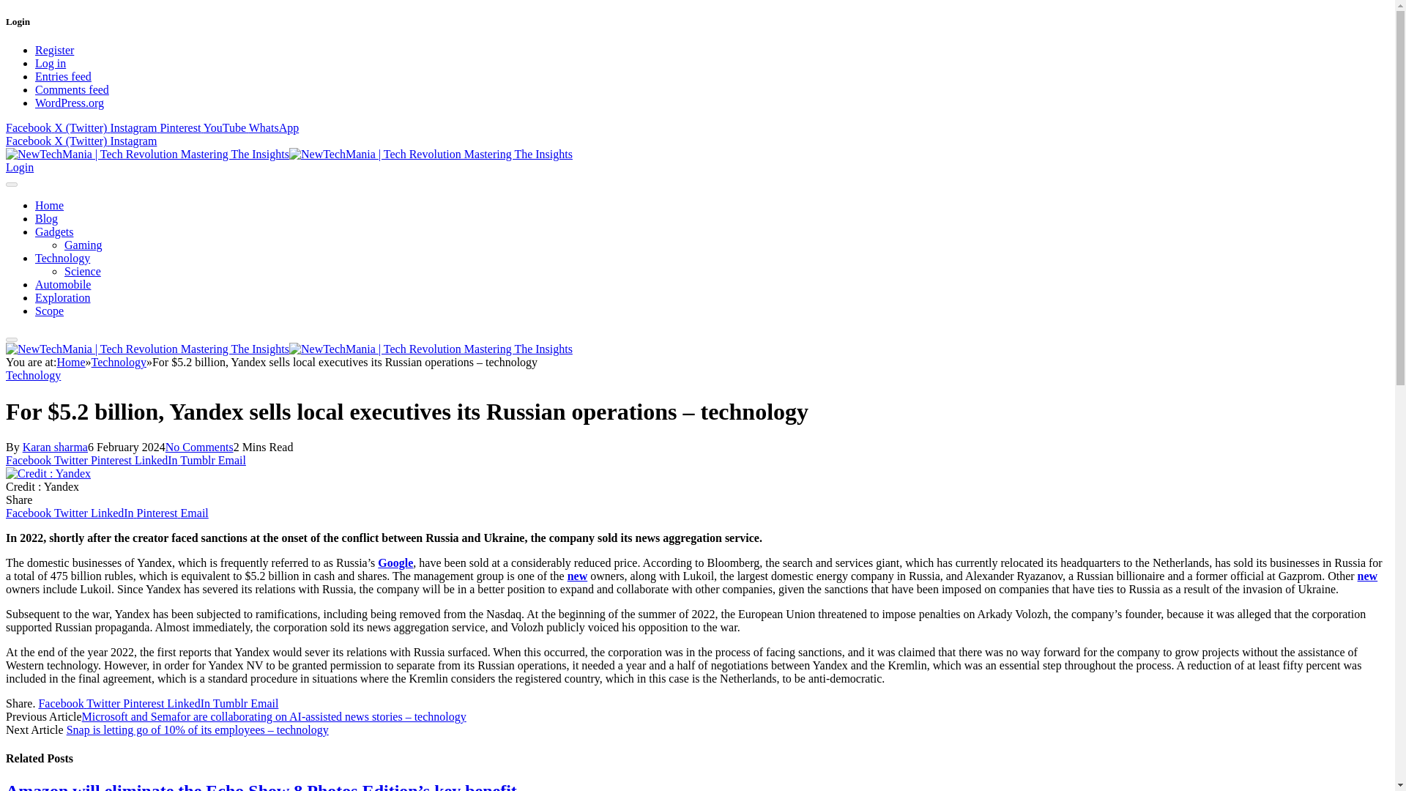  I want to click on Automobile, so click(63, 284).